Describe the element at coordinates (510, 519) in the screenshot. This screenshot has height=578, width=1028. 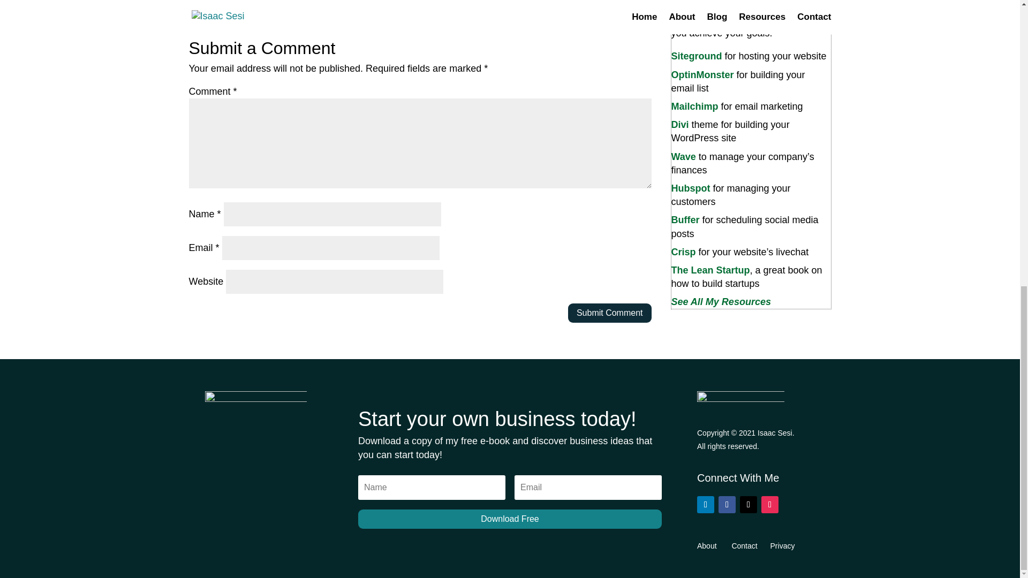
I see `Download Free` at that location.